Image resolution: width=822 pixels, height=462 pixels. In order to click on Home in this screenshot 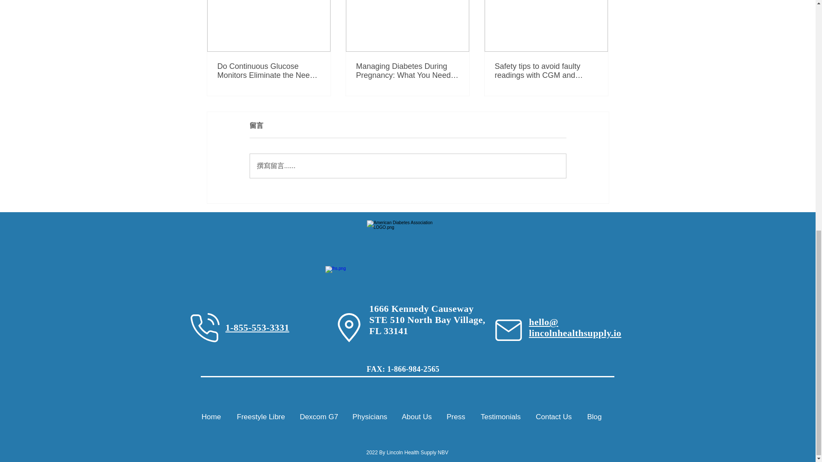, I will do `click(211, 417)`.